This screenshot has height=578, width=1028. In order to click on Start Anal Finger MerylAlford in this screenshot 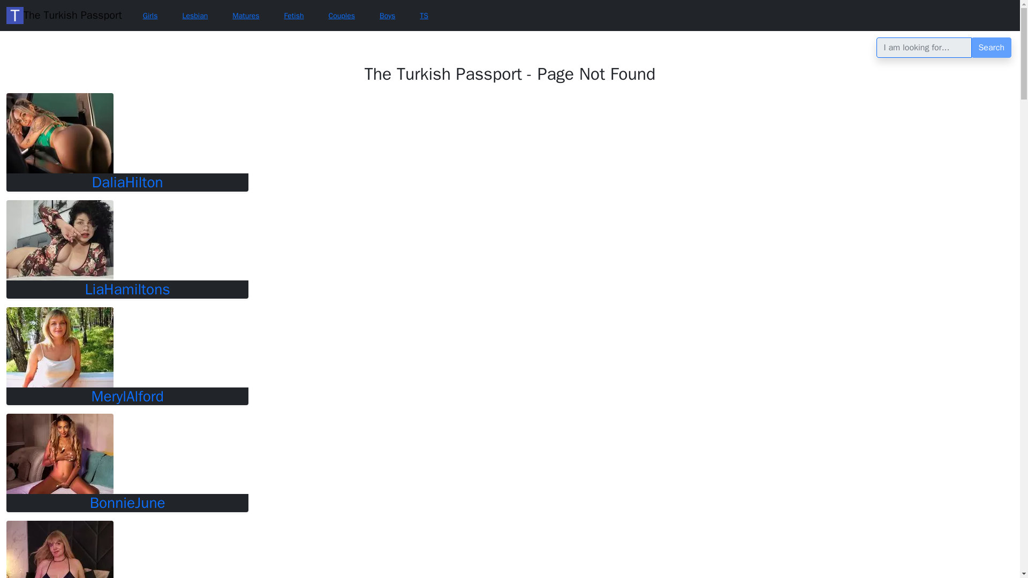, I will do `click(59, 347)`.